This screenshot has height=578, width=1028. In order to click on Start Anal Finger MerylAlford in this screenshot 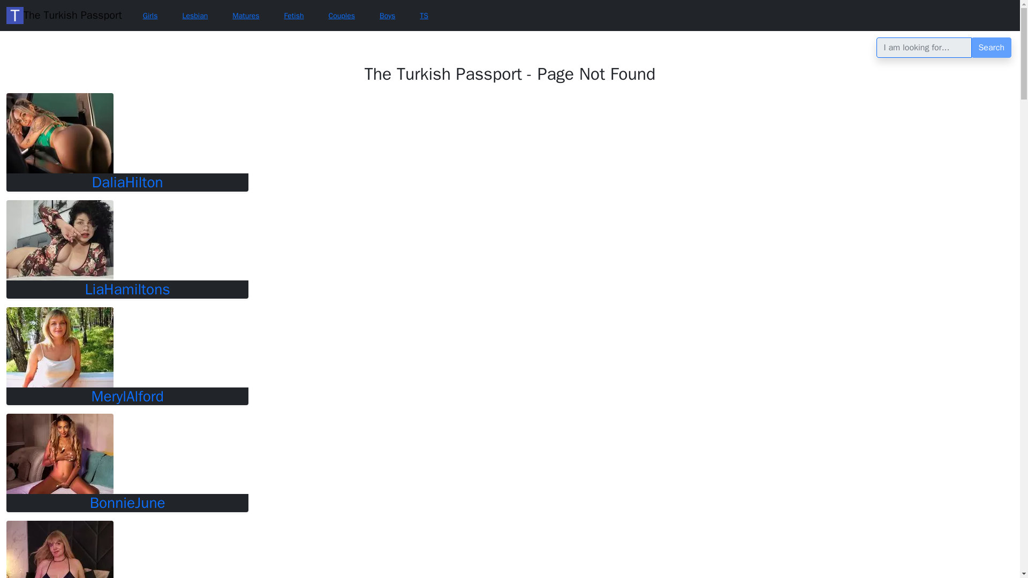, I will do `click(59, 347)`.